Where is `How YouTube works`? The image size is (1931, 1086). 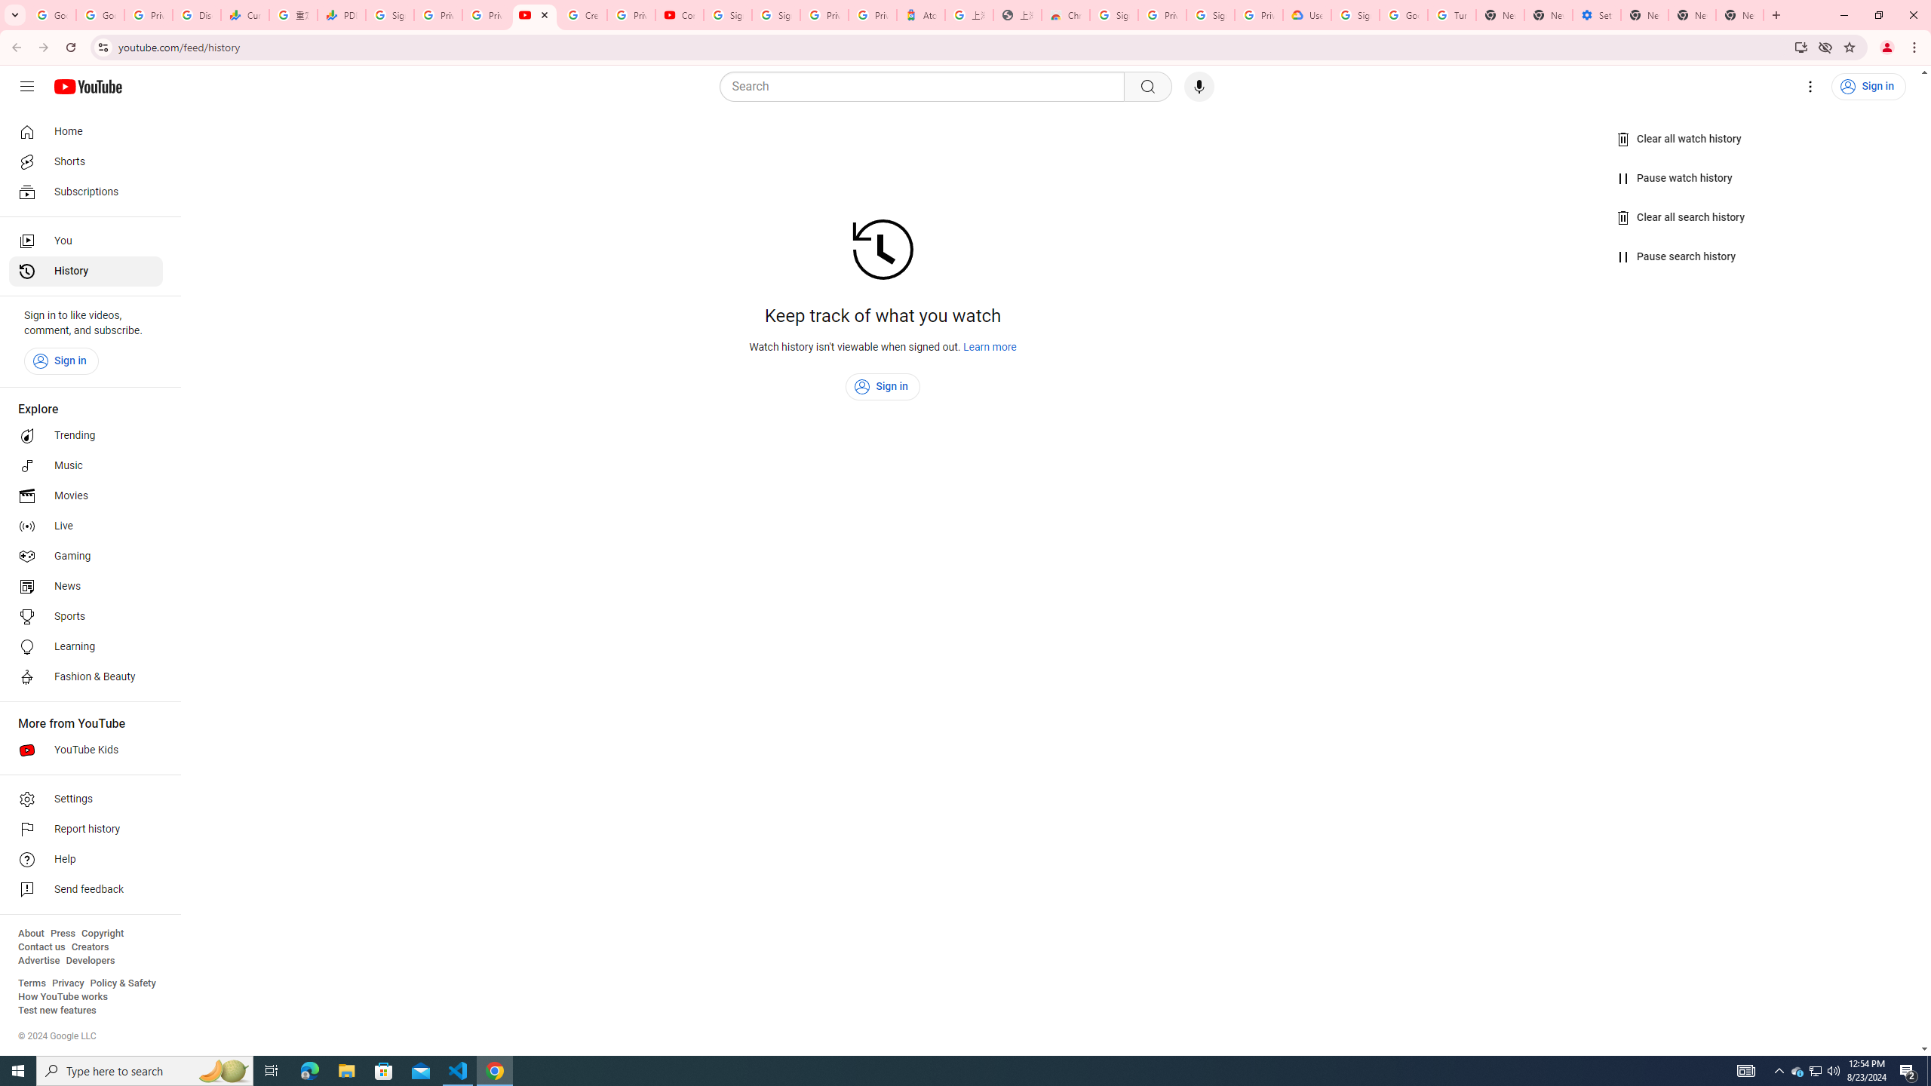 How YouTube works is located at coordinates (63, 997).